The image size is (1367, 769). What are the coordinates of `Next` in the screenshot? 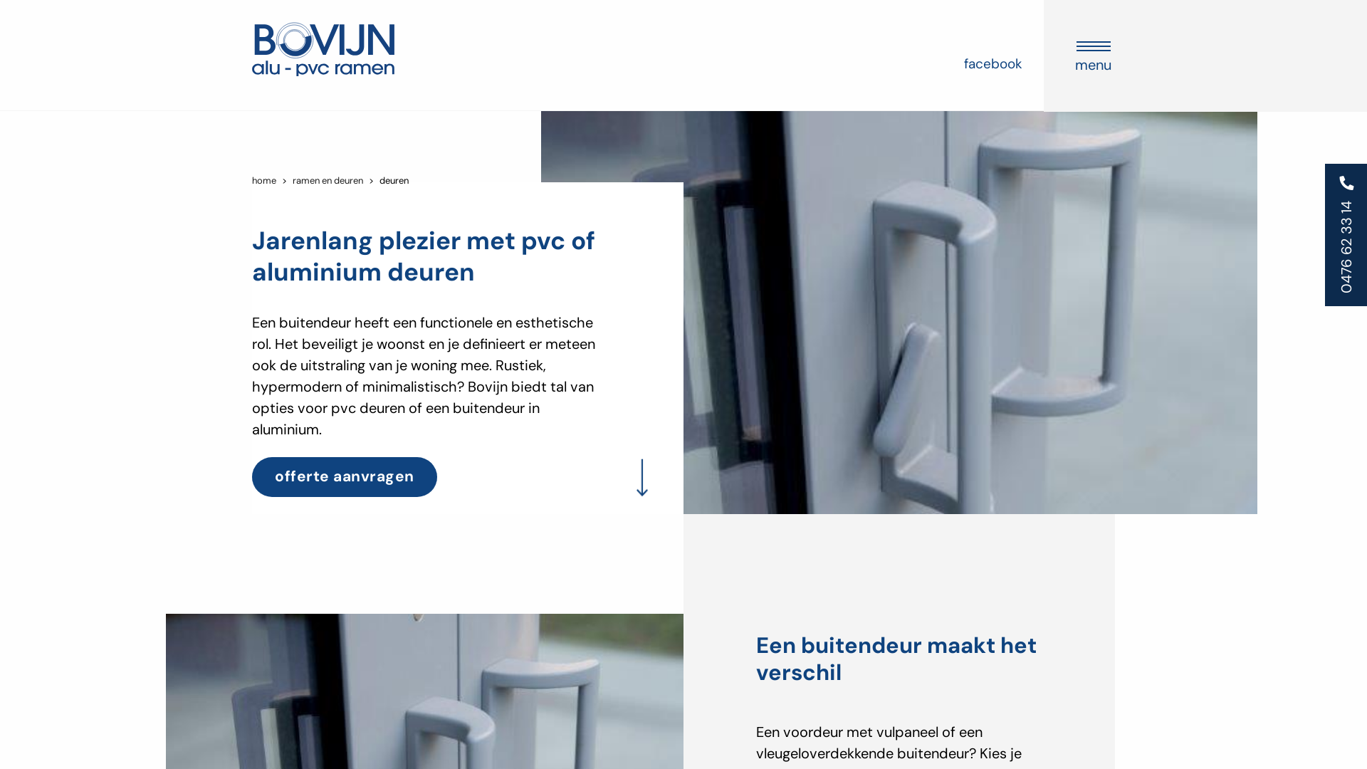 It's located at (597, 496).